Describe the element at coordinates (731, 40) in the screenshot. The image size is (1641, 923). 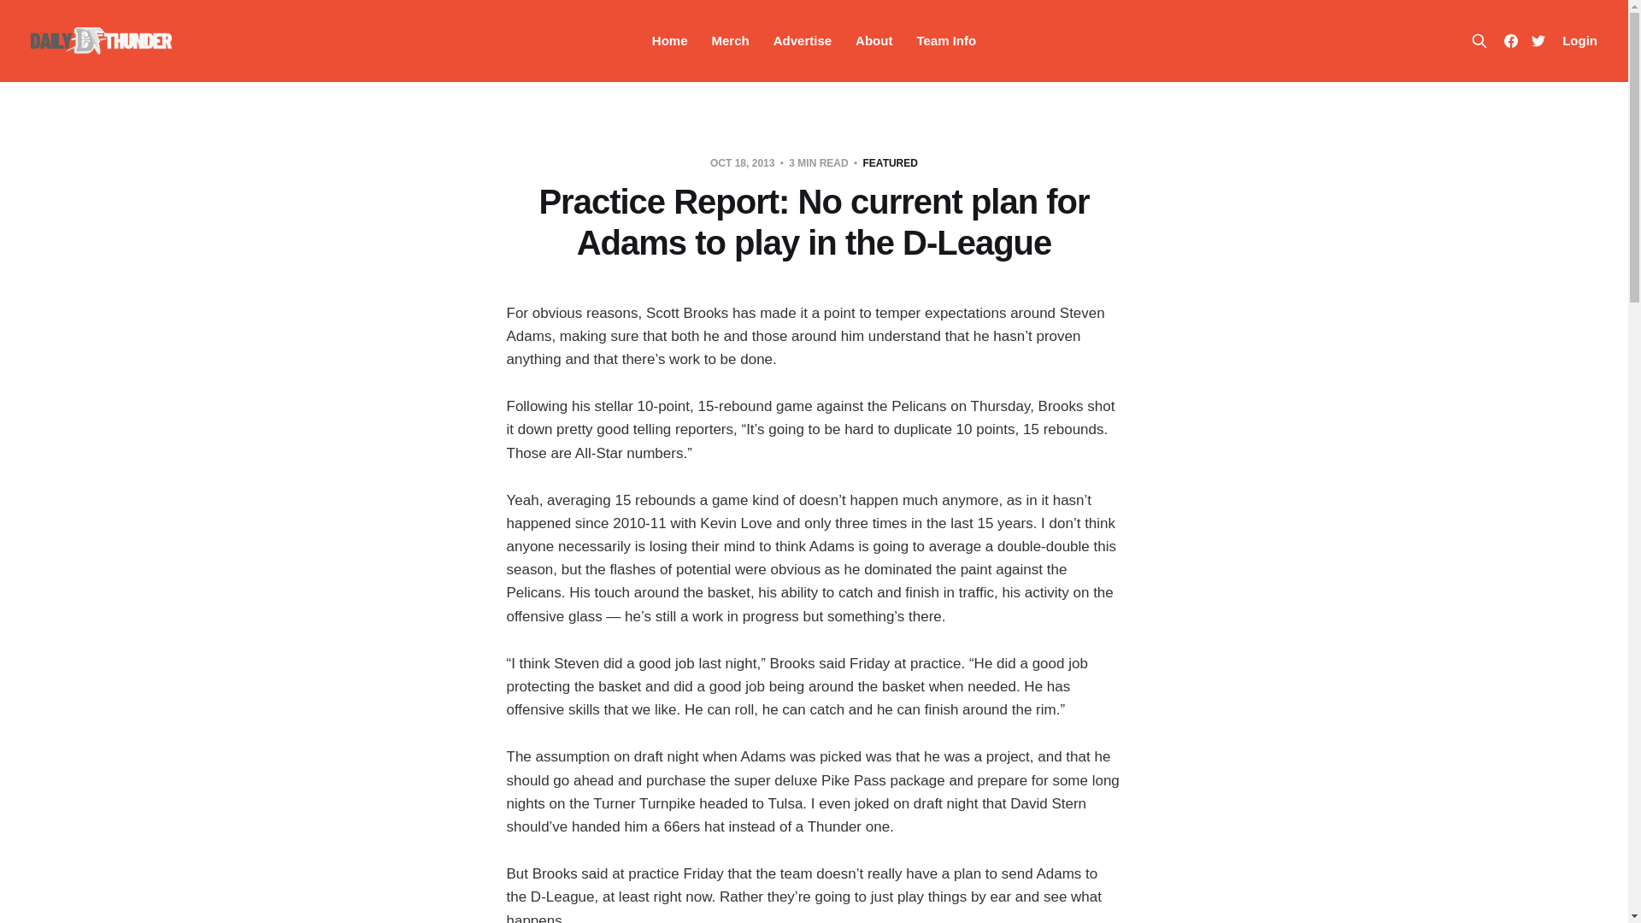
I see `Merch` at that location.